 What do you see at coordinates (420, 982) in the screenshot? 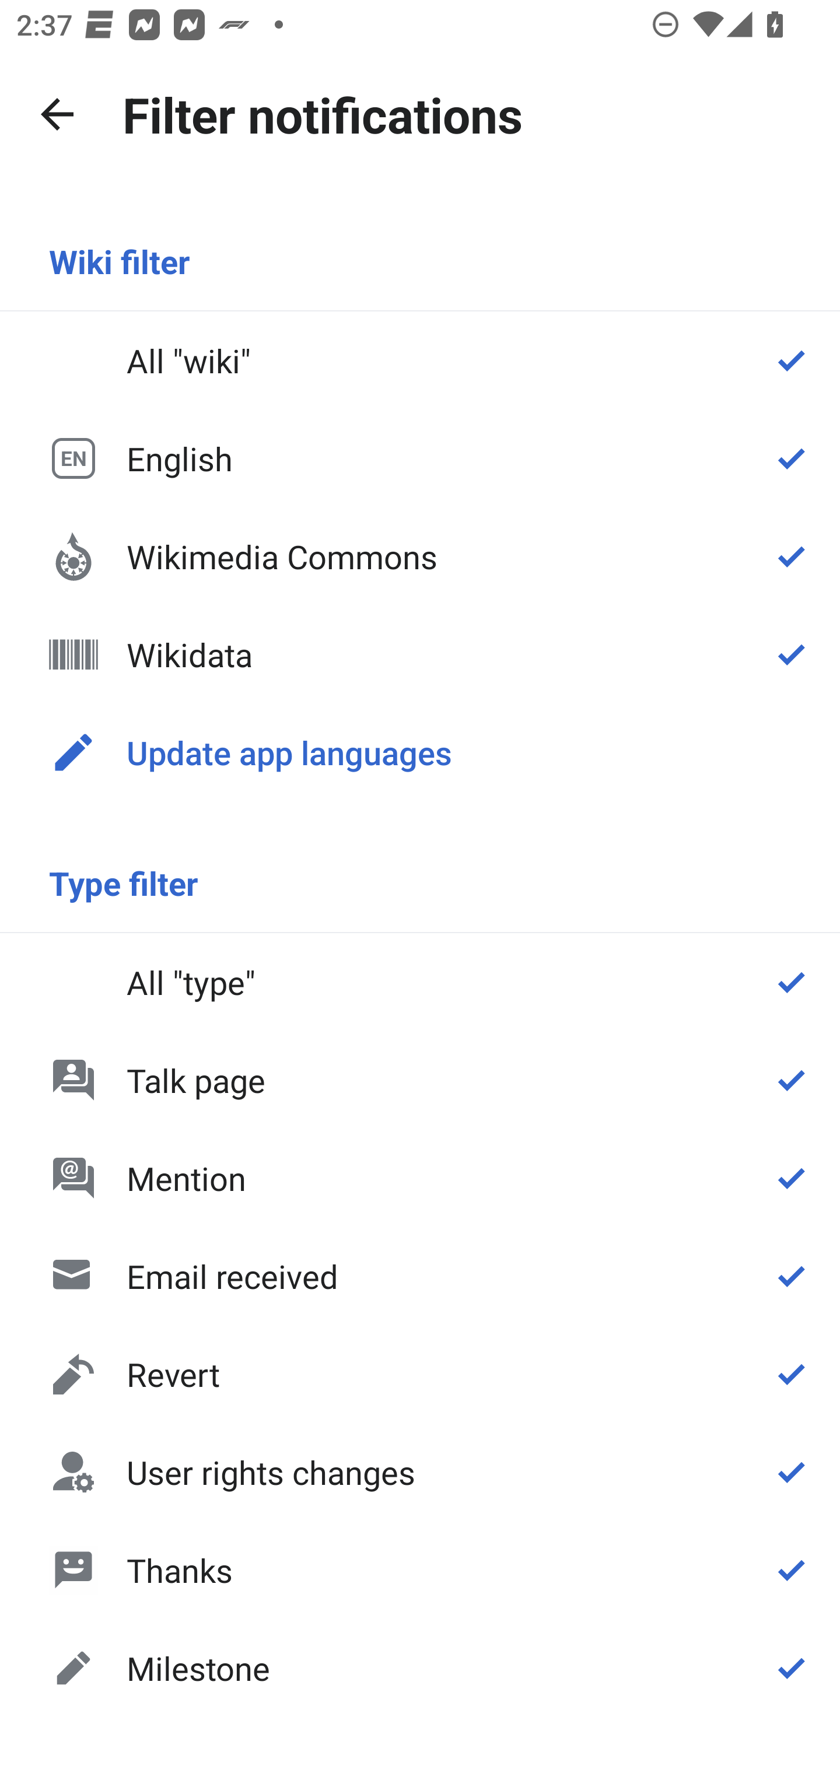
I see `All "type"` at bounding box center [420, 982].